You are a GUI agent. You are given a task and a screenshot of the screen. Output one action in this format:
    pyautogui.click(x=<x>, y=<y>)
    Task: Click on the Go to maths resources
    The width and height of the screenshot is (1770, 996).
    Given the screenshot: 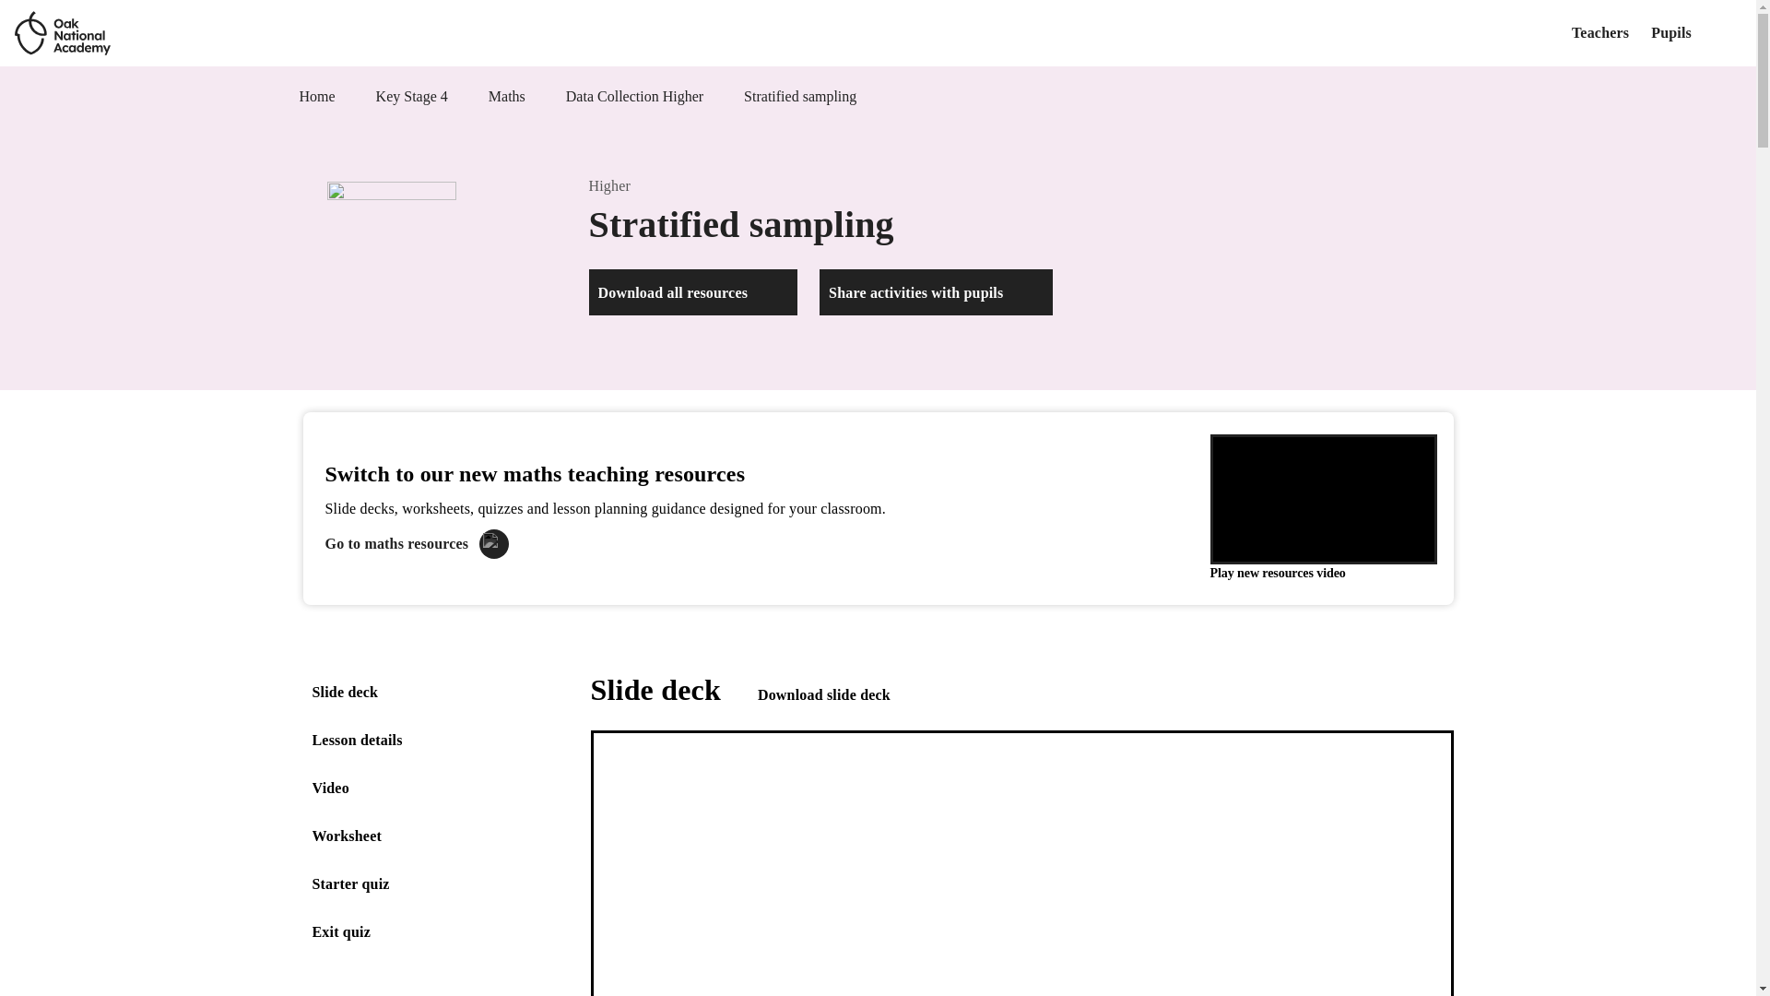 What is the action you would take?
    pyautogui.click(x=417, y=543)
    